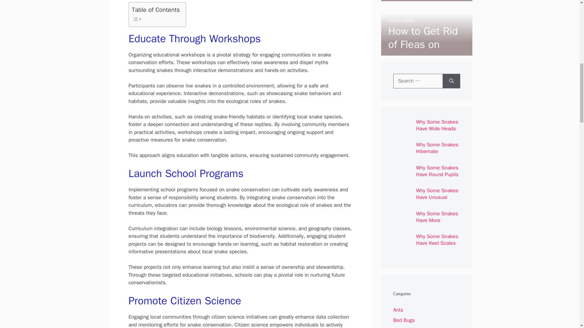 This screenshot has height=328, width=584. Describe the element at coordinates (437, 125) in the screenshot. I see `Why Some Snakes Have Wide Heads` at that location.